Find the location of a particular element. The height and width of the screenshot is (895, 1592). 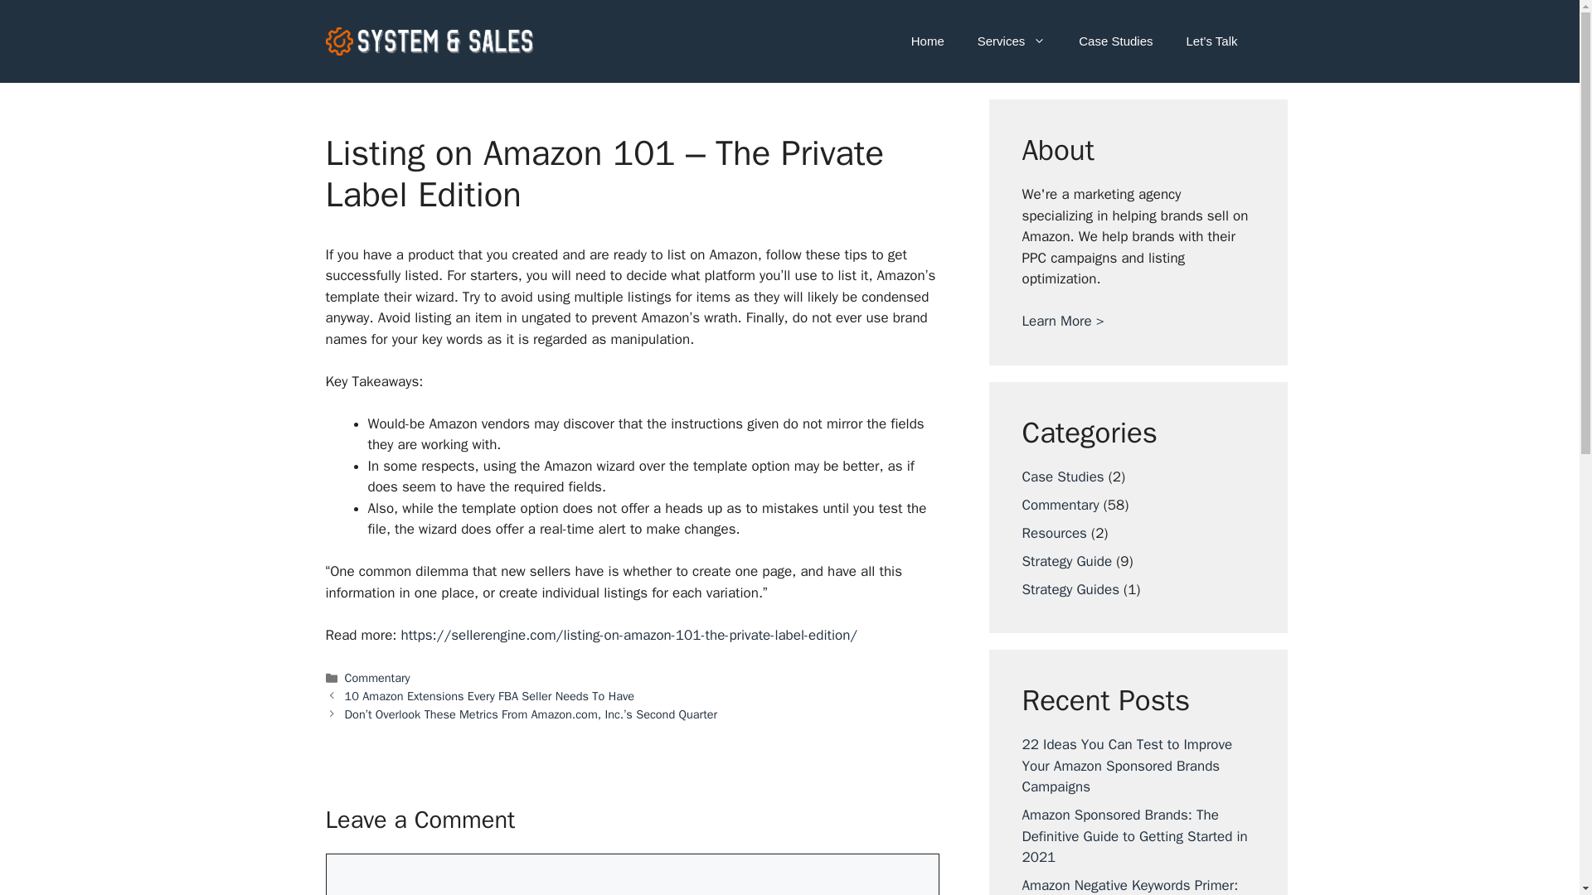

Commentary is located at coordinates (1060, 504).